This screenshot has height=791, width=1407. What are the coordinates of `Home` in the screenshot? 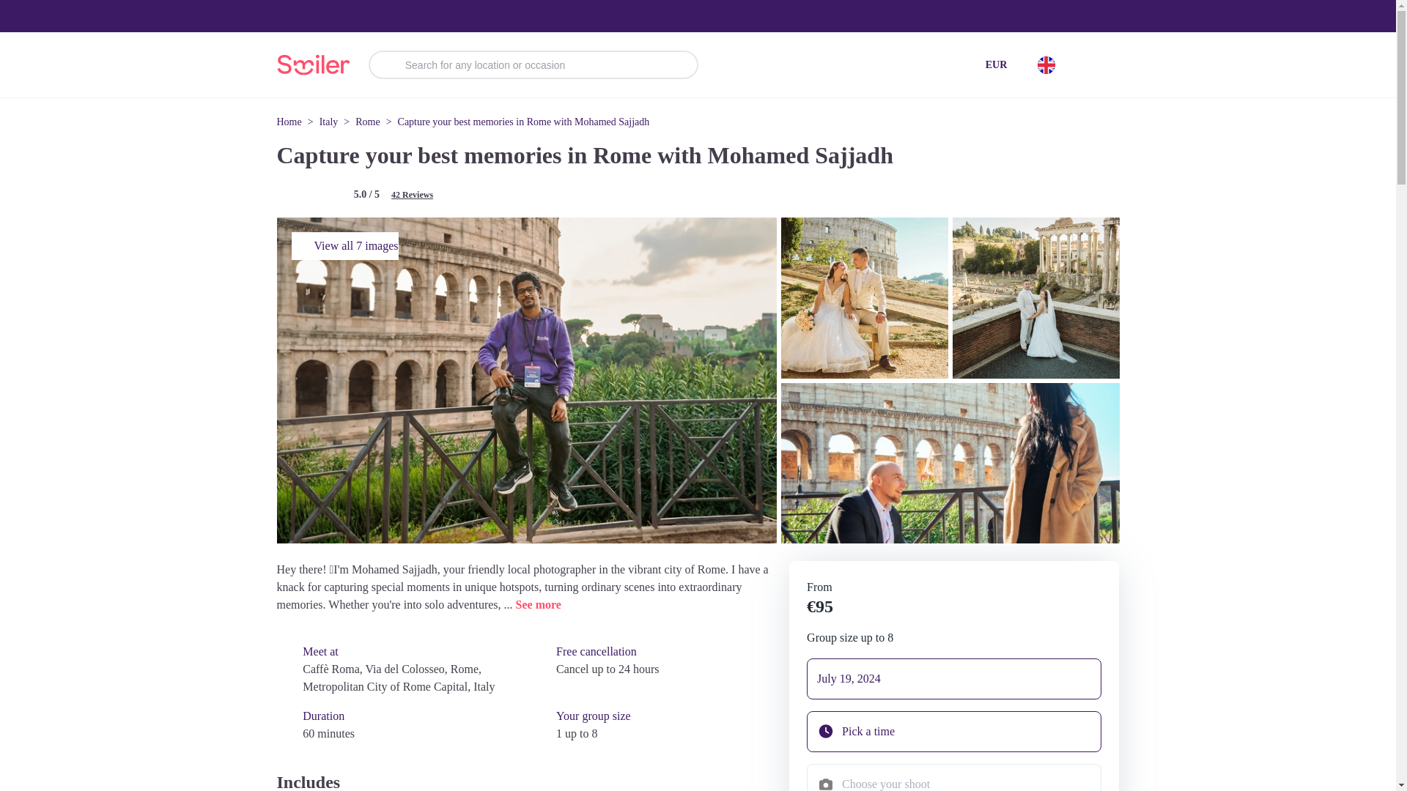 It's located at (289, 122).